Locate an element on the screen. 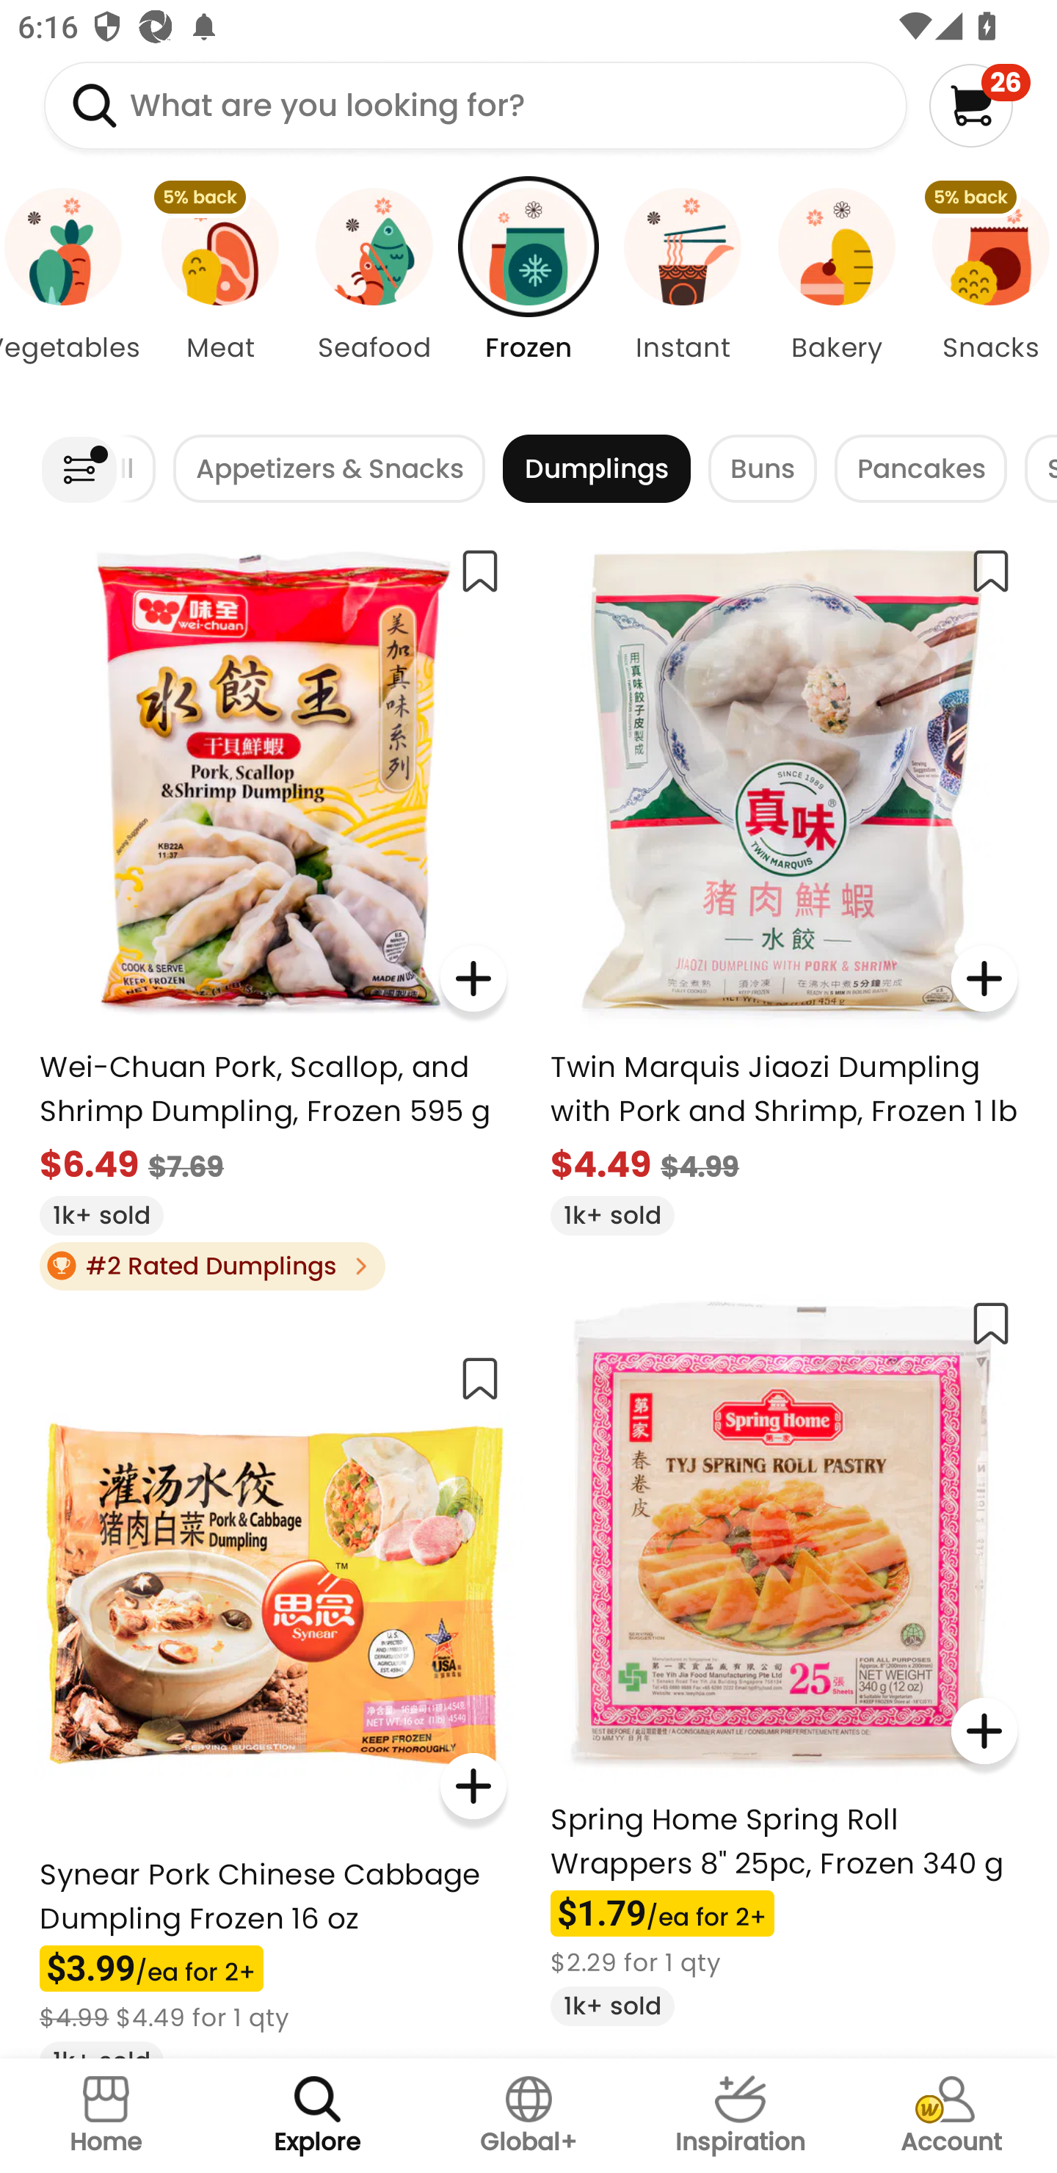 This screenshot has width=1057, height=2173. 5% back Snacks is located at coordinates (985, 297).